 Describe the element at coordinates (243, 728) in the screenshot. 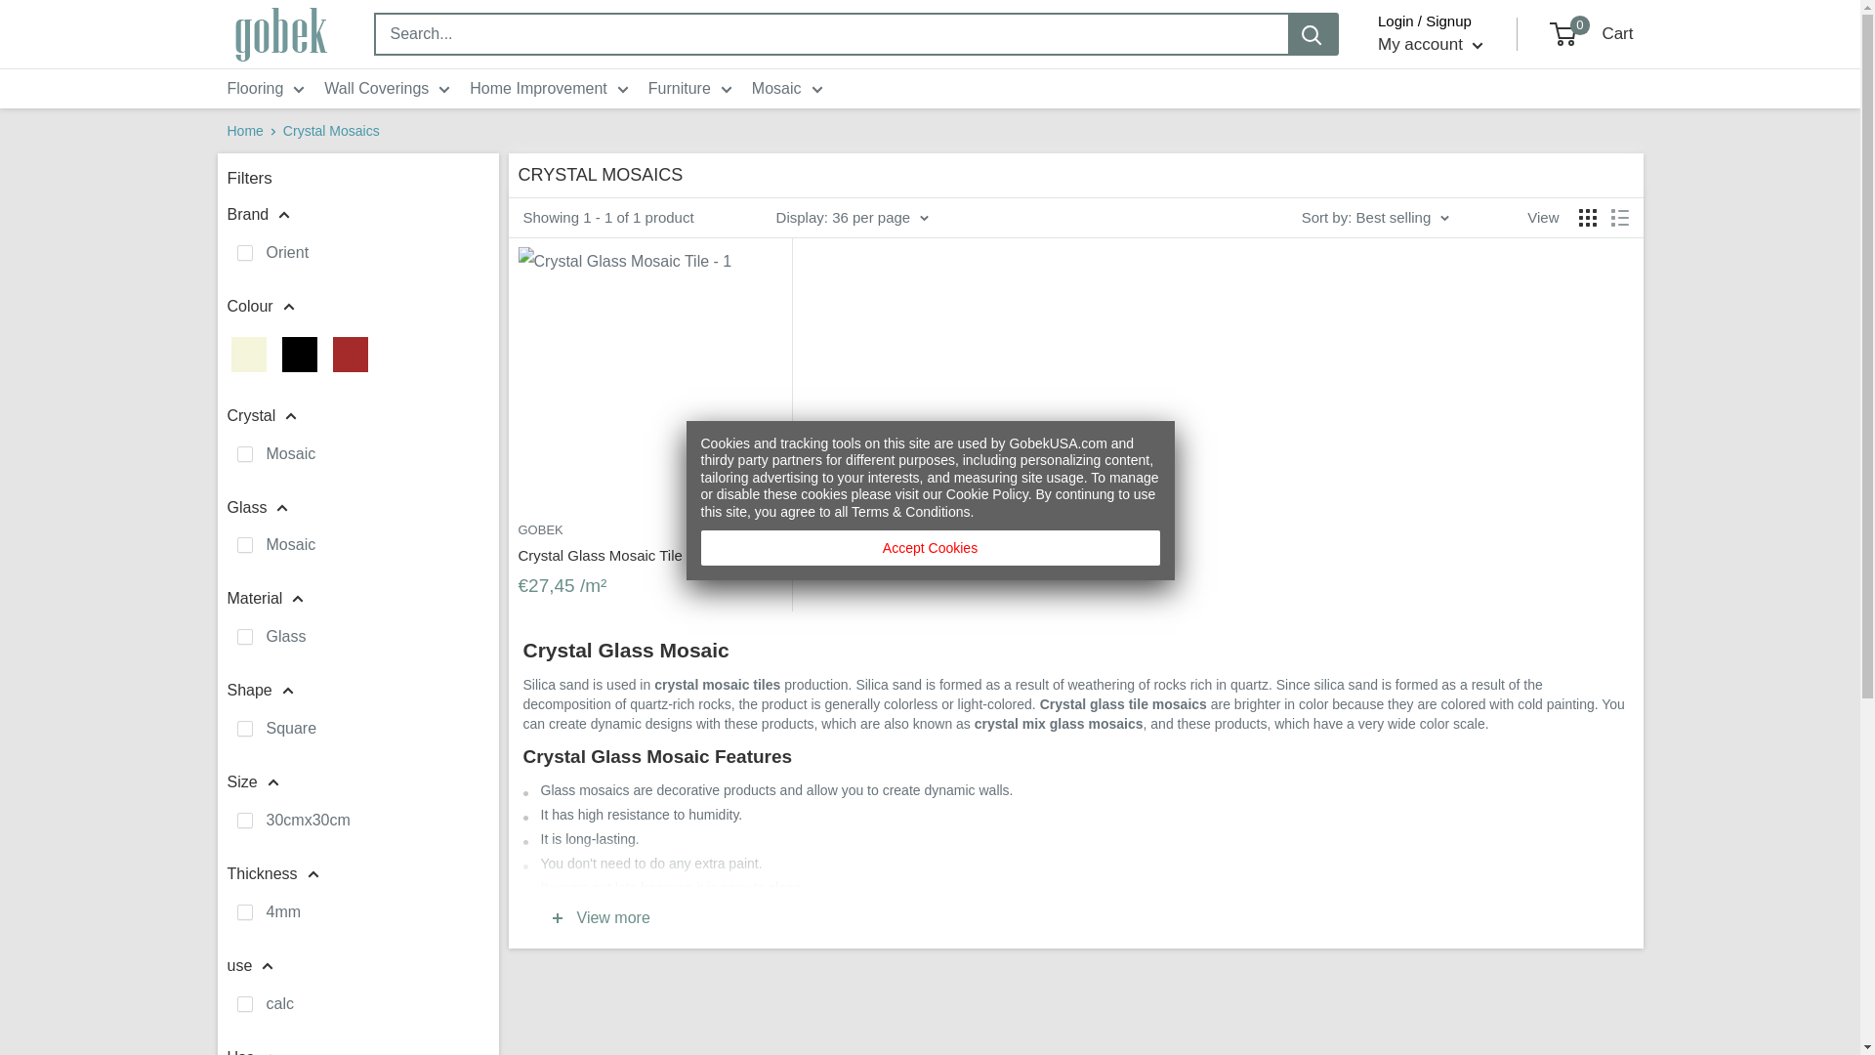

I see `on` at that location.